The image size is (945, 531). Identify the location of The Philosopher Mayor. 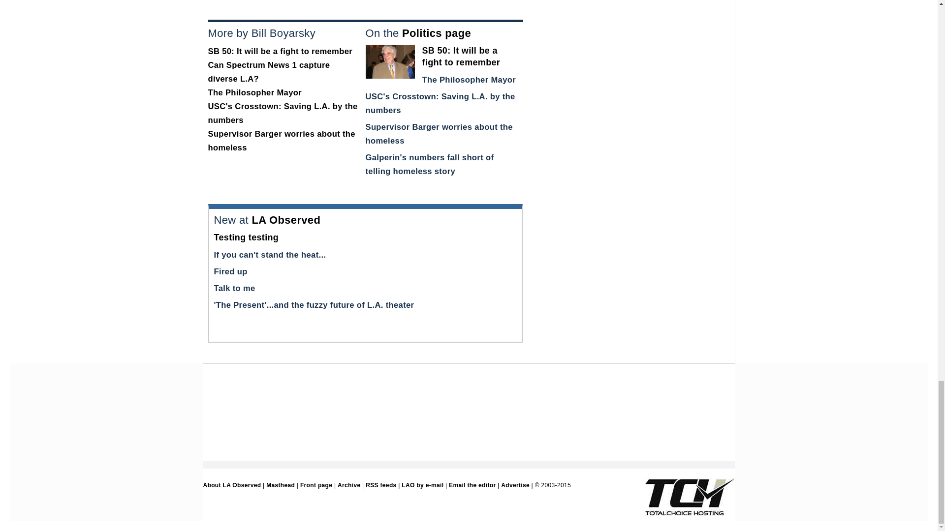
(469, 80).